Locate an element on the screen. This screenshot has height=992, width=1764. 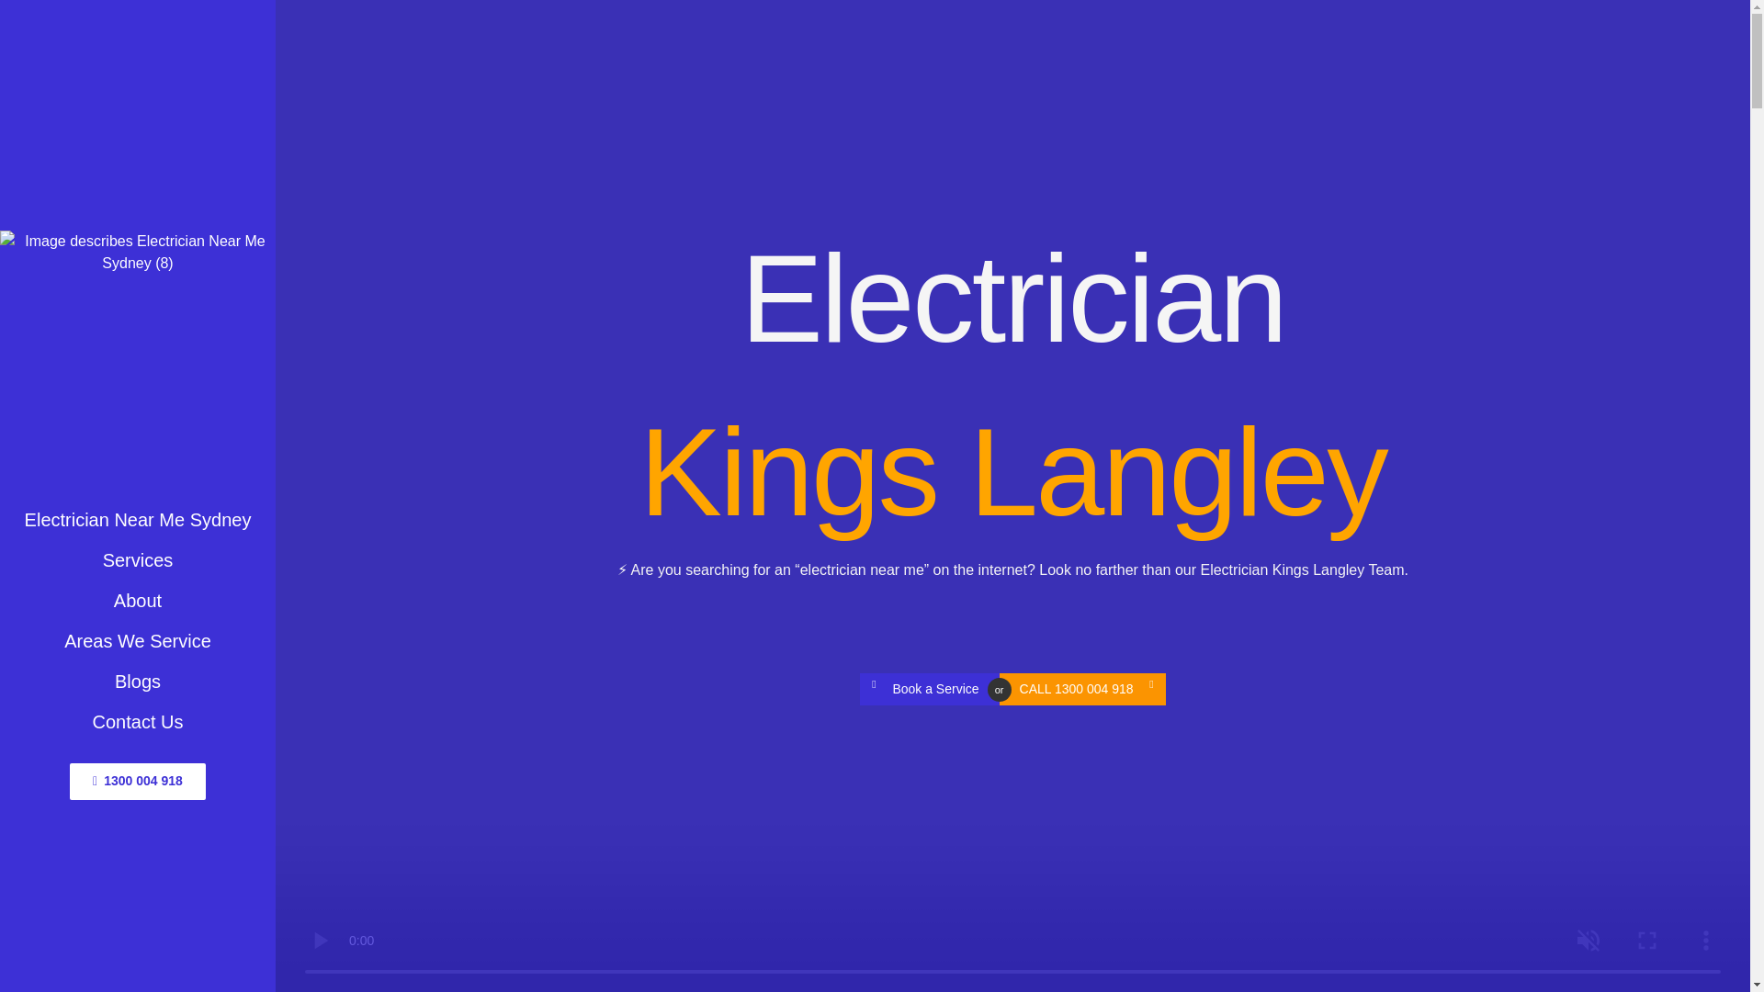
Contact Us is located at coordinates (138, 721).